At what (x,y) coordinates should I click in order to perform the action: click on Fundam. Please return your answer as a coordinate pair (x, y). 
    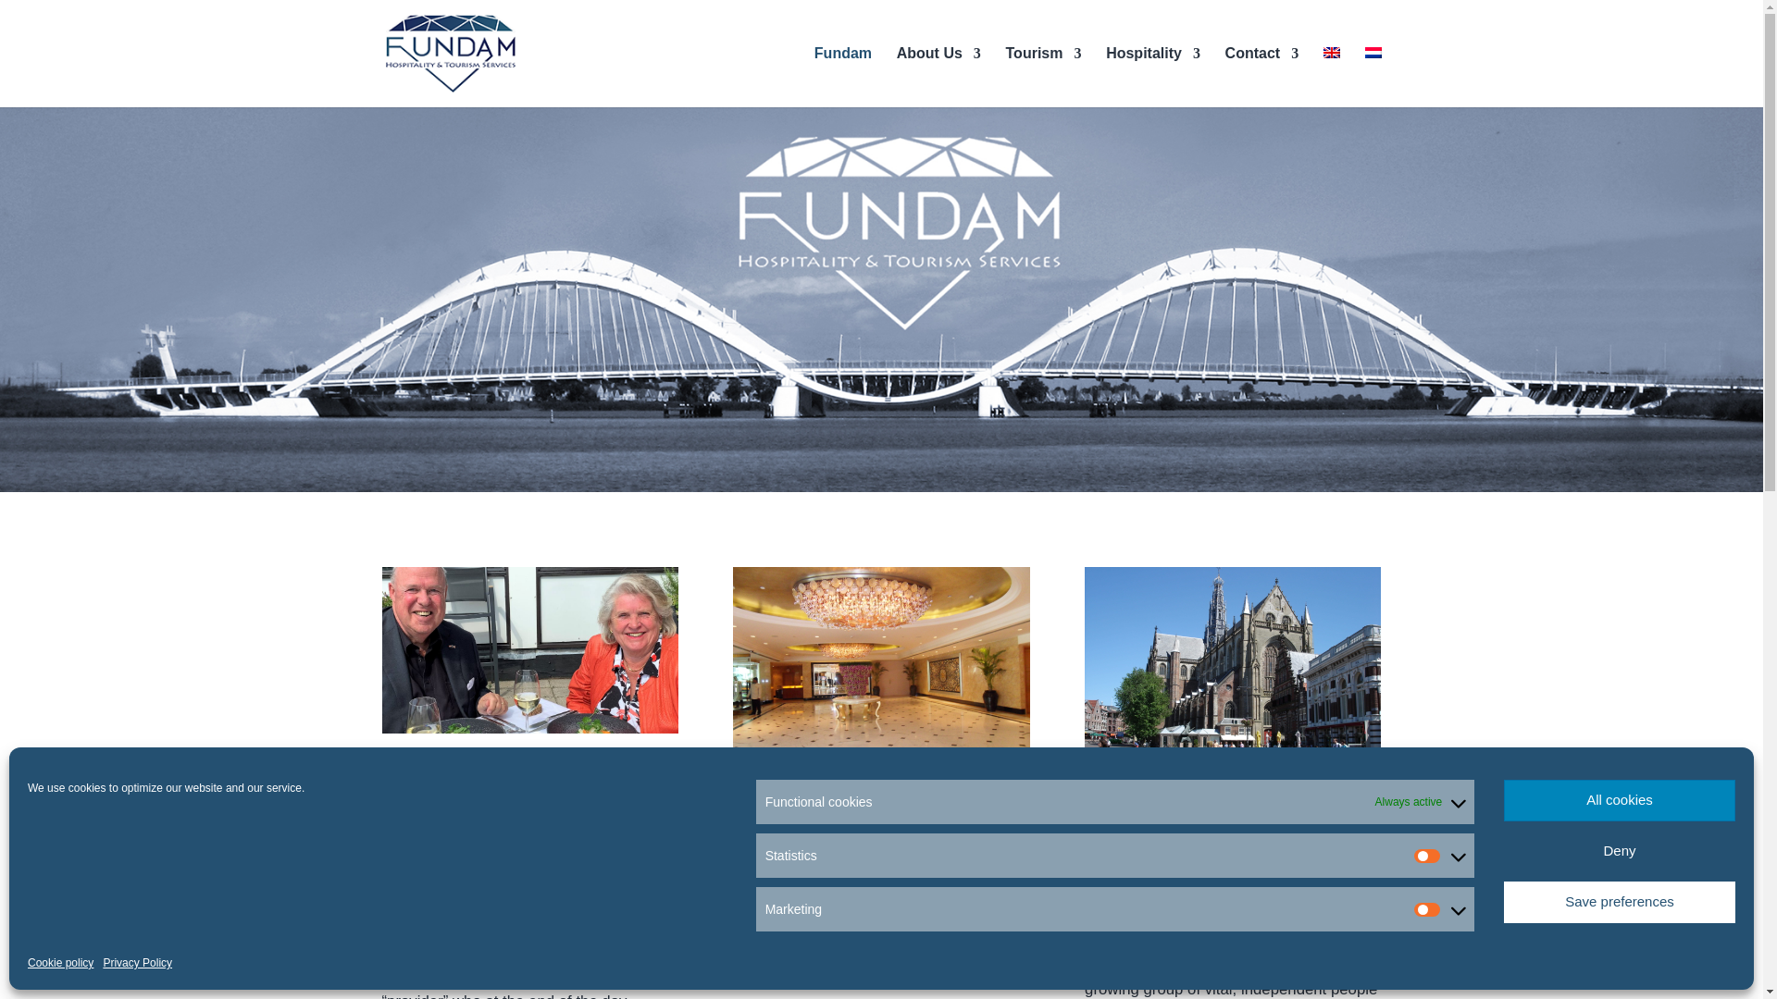
    Looking at the image, I should click on (842, 76).